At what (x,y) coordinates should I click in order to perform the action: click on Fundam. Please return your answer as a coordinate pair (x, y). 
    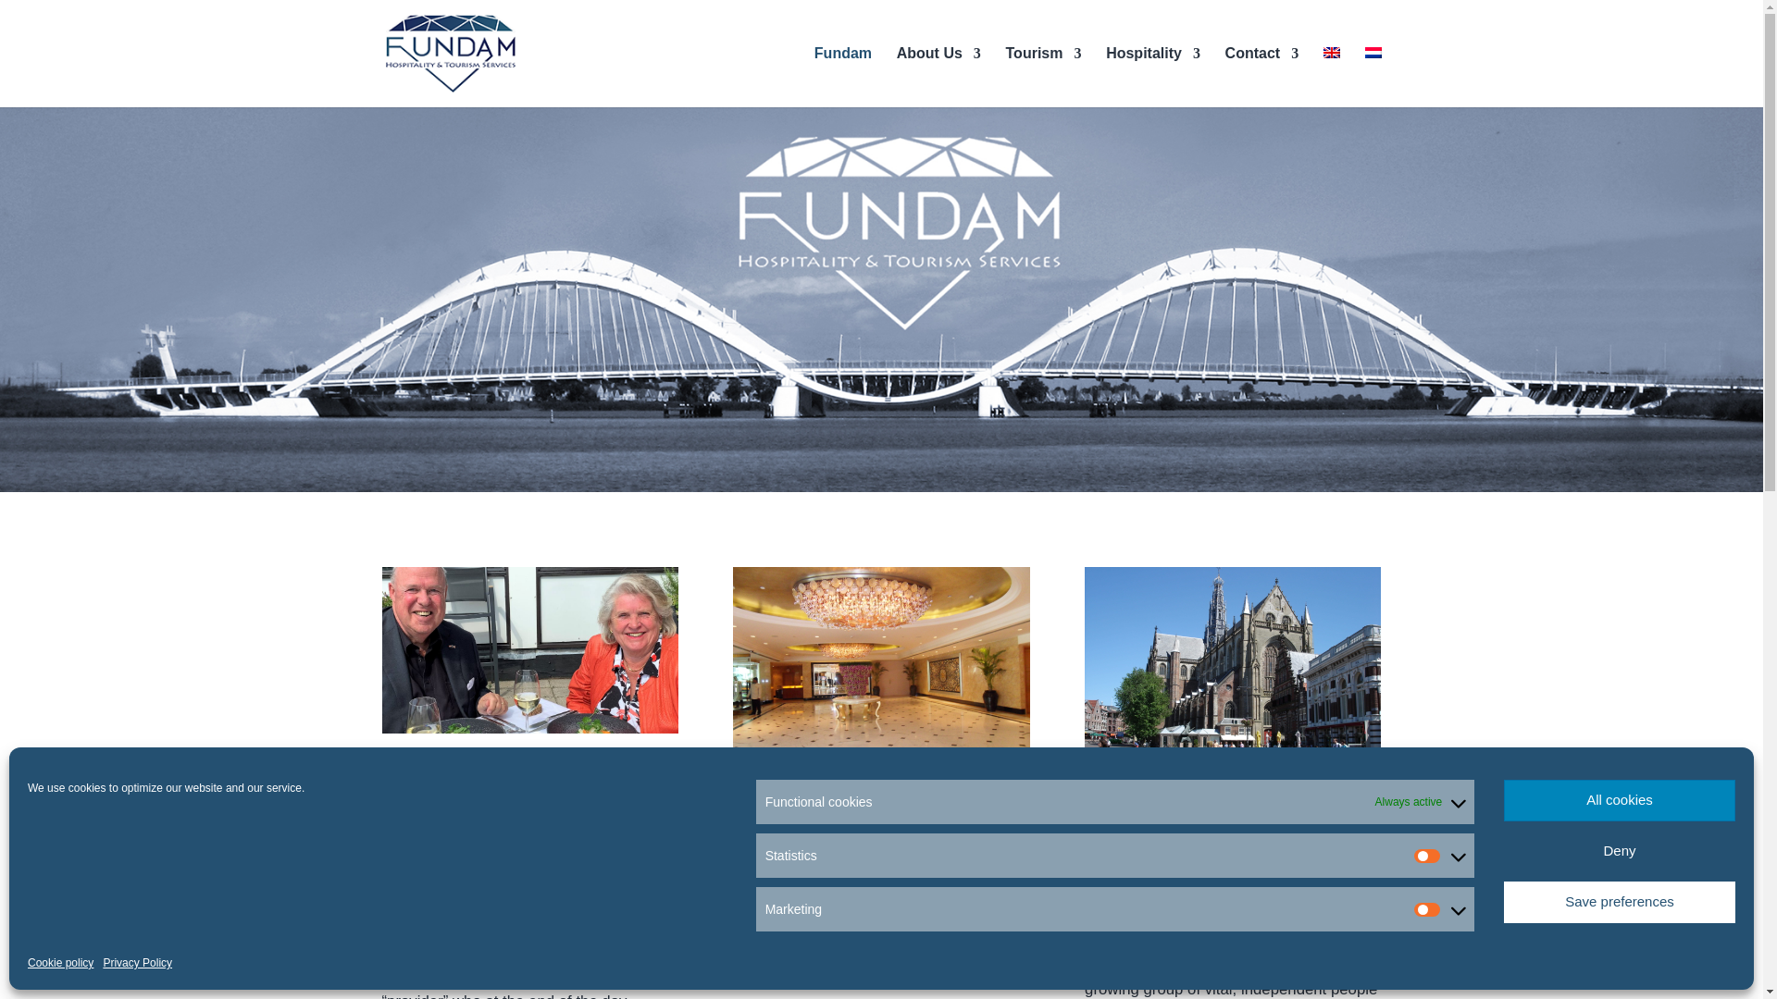
    Looking at the image, I should click on (842, 76).